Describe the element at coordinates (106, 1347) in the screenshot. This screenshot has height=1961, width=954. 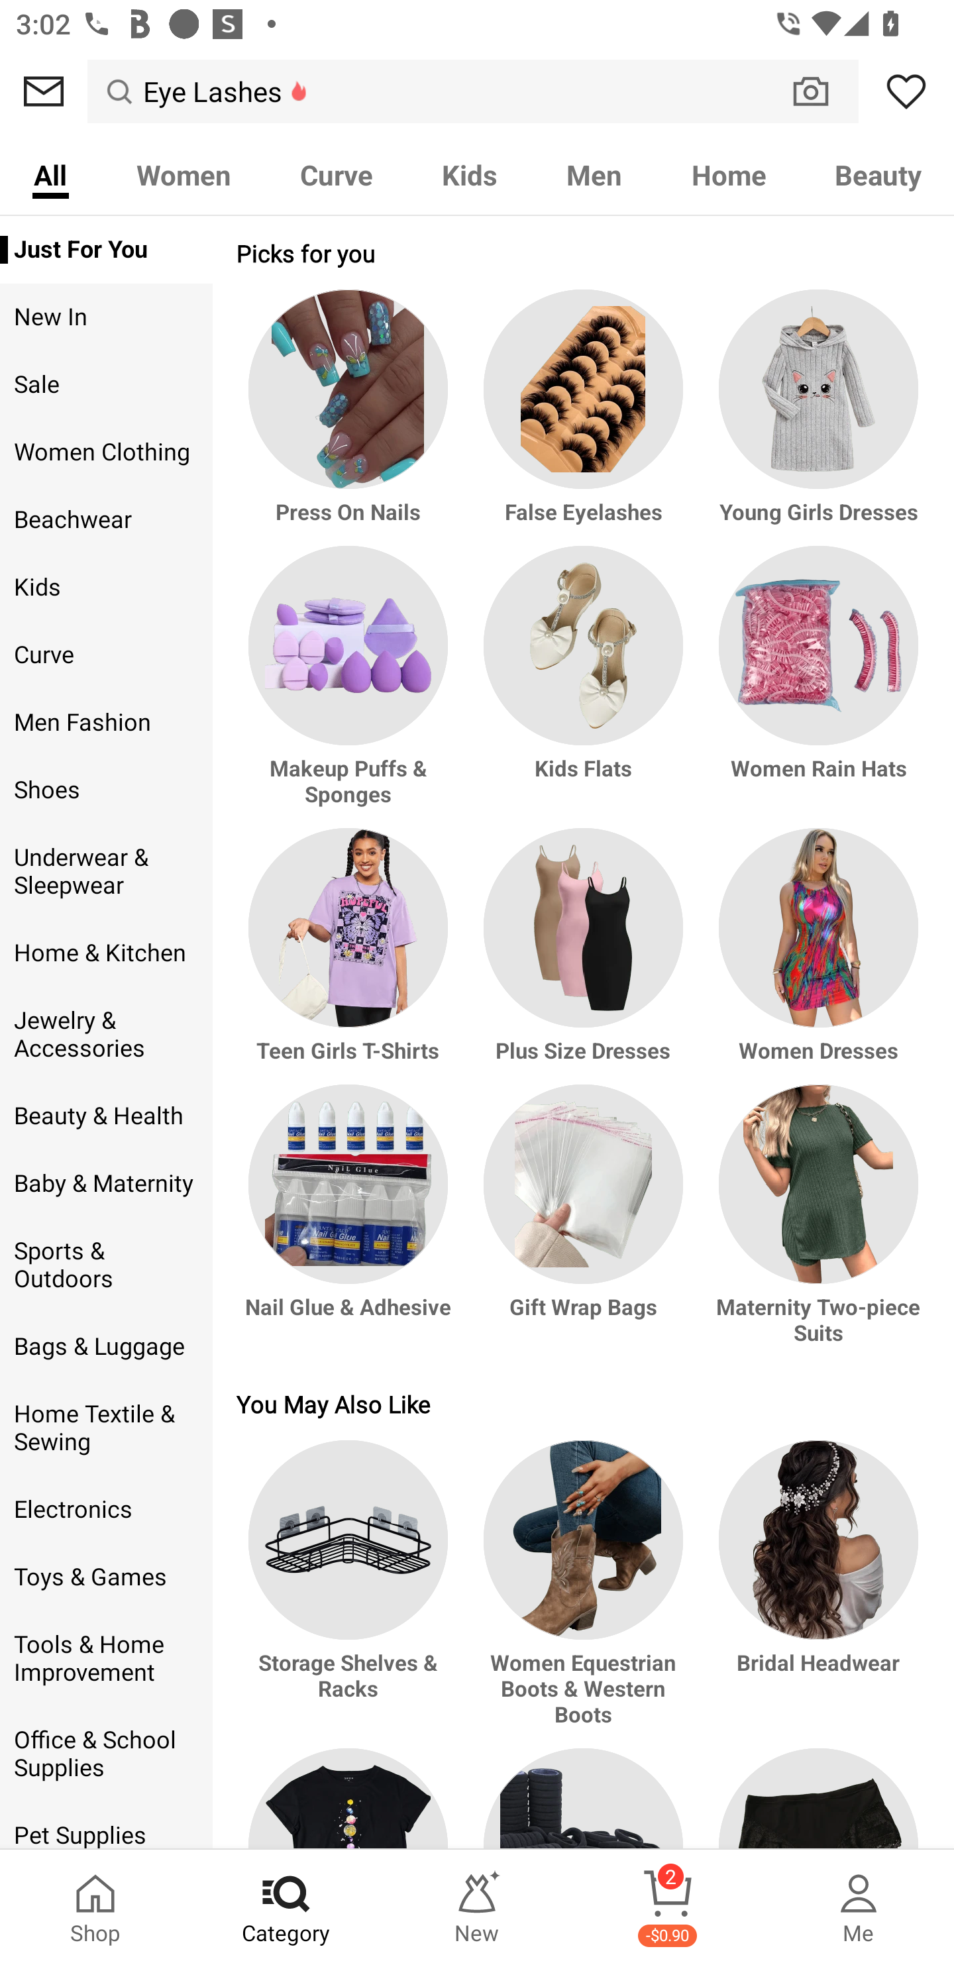
I see `Bags & Luggage` at that location.